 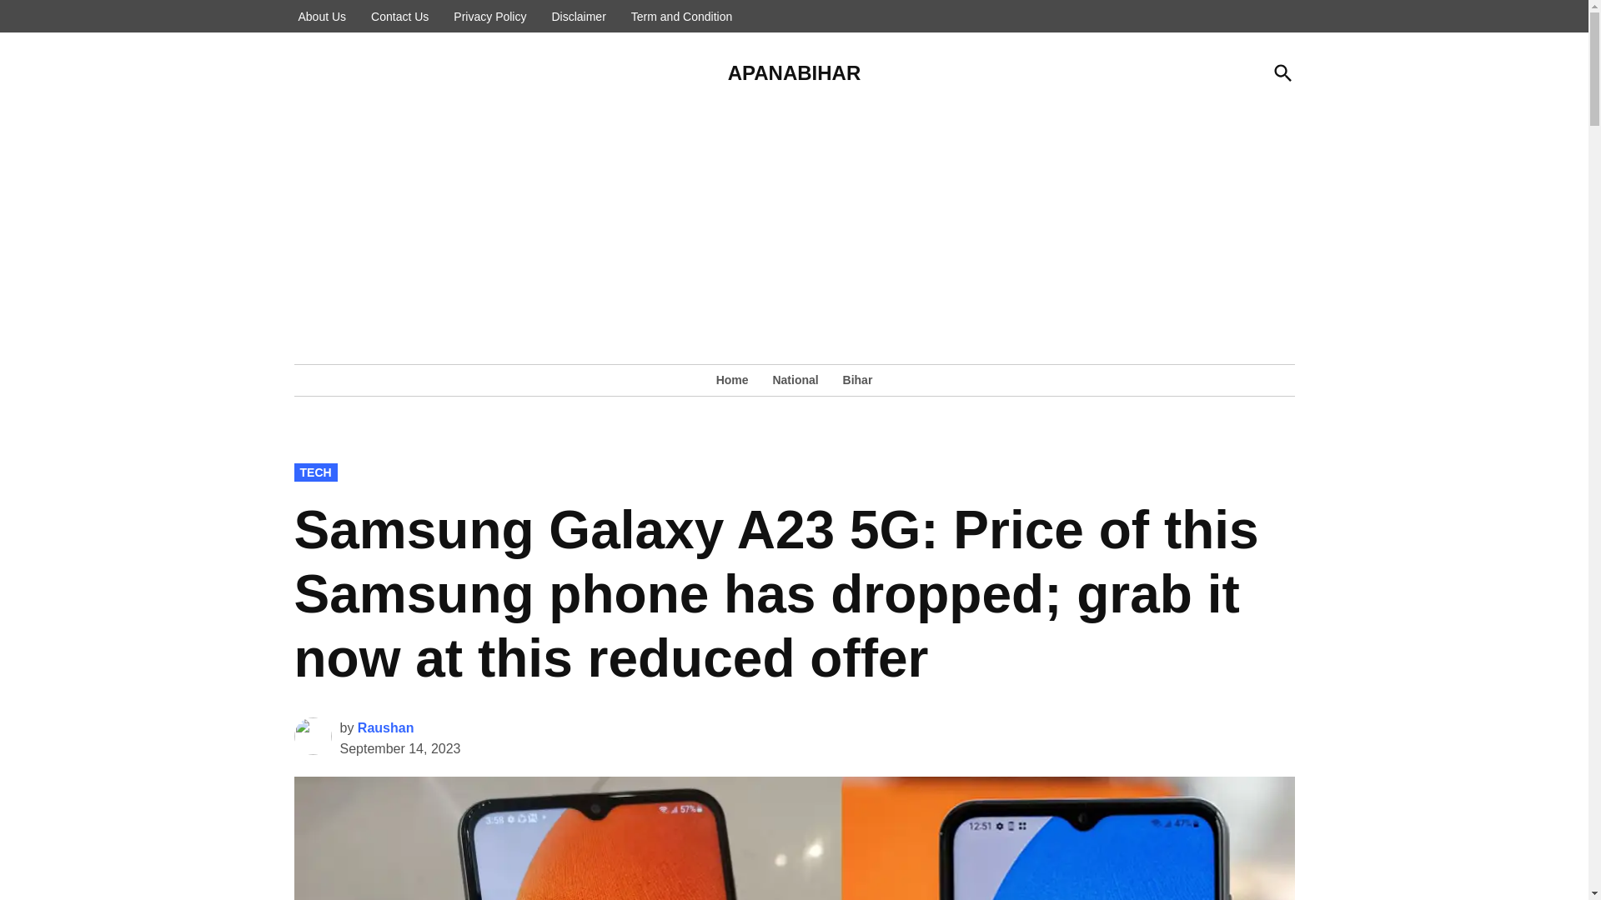 I want to click on Term and Condition, so click(x=682, y=17).